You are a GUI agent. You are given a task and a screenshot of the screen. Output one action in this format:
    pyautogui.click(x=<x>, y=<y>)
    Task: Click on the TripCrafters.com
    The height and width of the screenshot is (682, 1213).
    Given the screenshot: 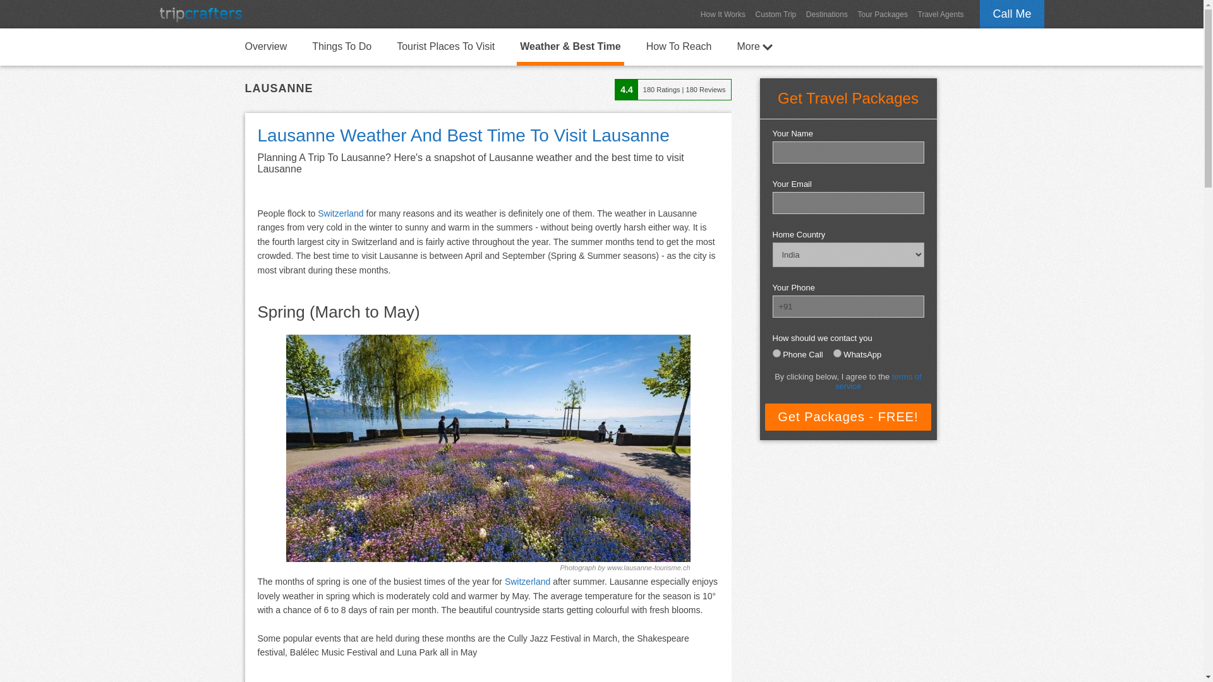 What is the action you would take?
    pyautogui.click(x=200, y=14)
    